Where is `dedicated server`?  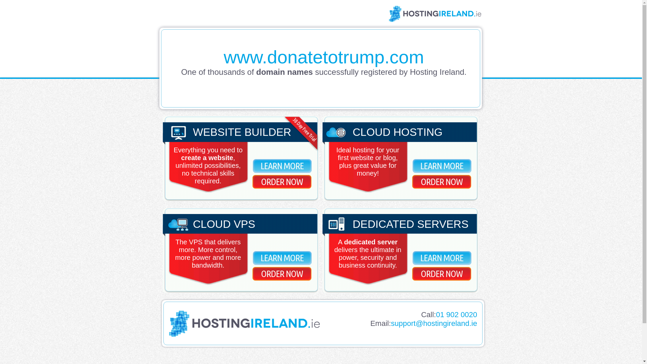
dedicated server is located at coordinates (371, 242).